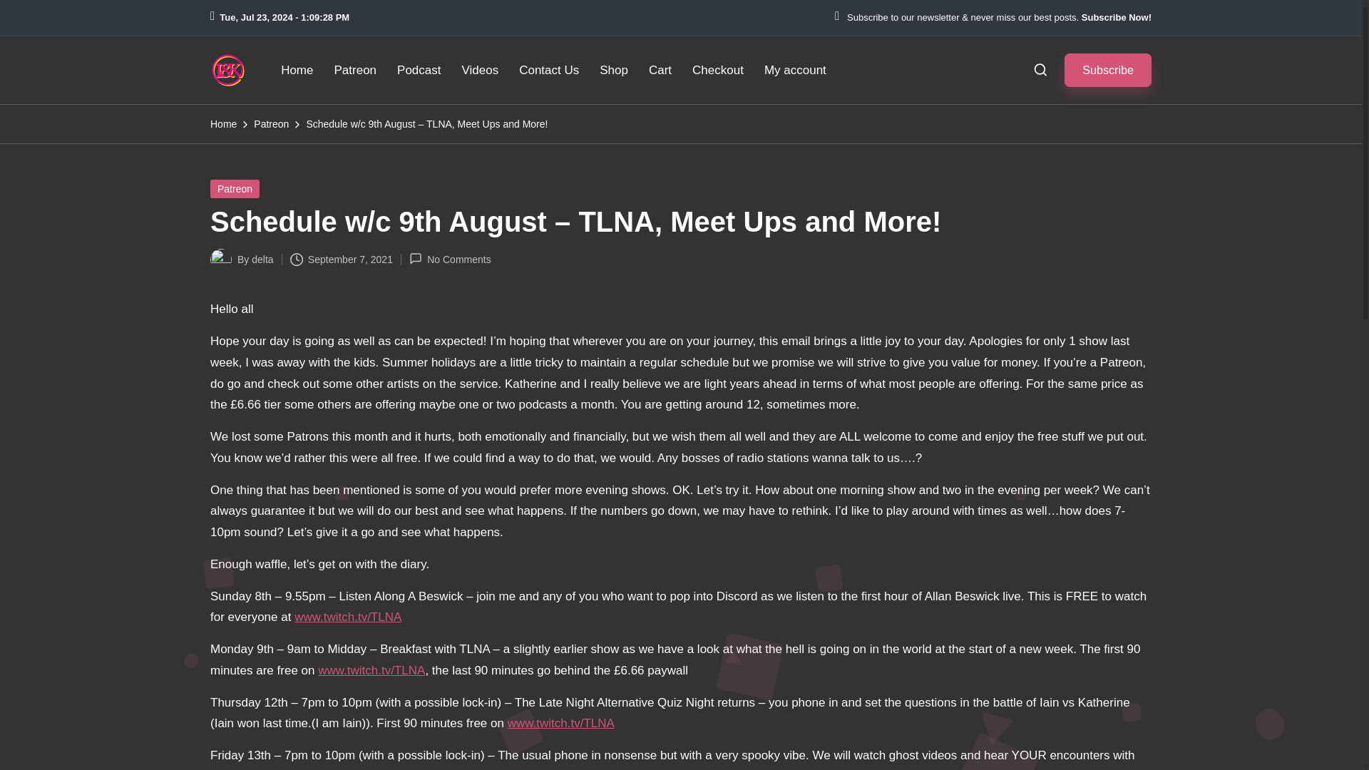 This screenshot has height=770, width=1369. Describe the element at coordinates (613, 70) in the screenshot. I see `Shop` at that location.